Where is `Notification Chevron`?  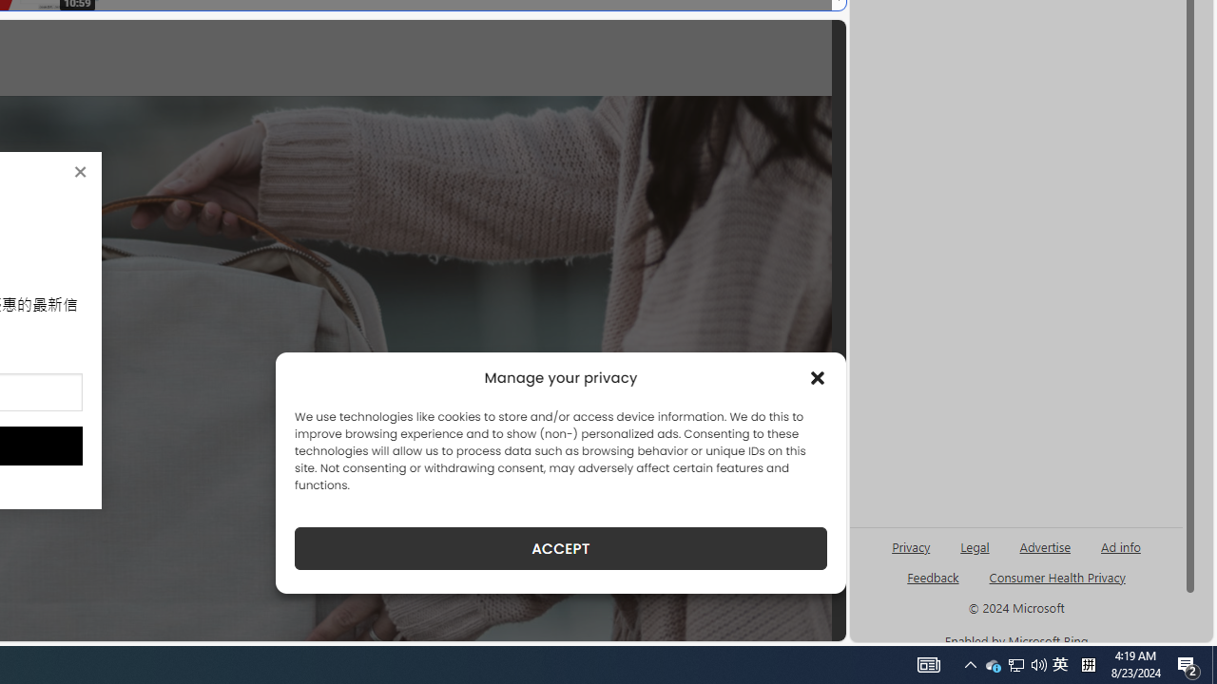 Notification Chevron is located at coordinates (970, 665).